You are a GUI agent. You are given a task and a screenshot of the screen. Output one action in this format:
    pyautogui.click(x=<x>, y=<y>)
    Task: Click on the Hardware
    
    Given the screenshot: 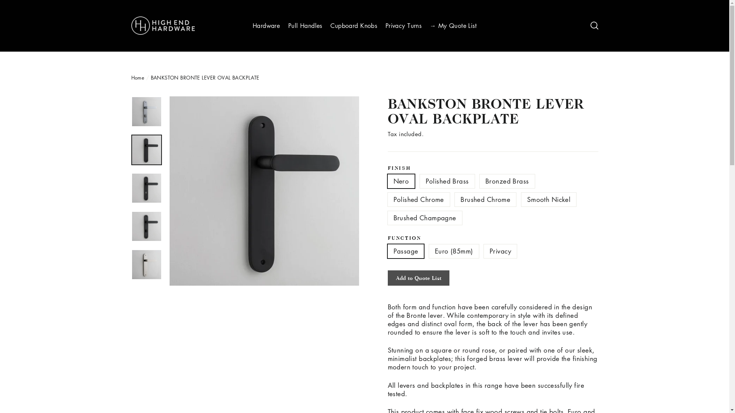 What is the action you would take?
    pyautogui.click(x=266, y=26)
    